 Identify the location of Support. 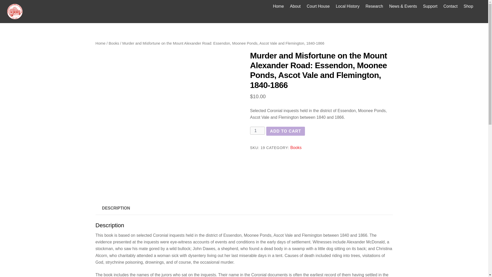
(430, 6).